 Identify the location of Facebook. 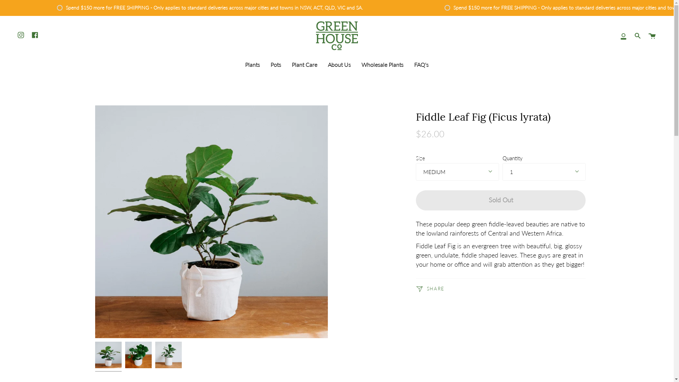
(35, 35).